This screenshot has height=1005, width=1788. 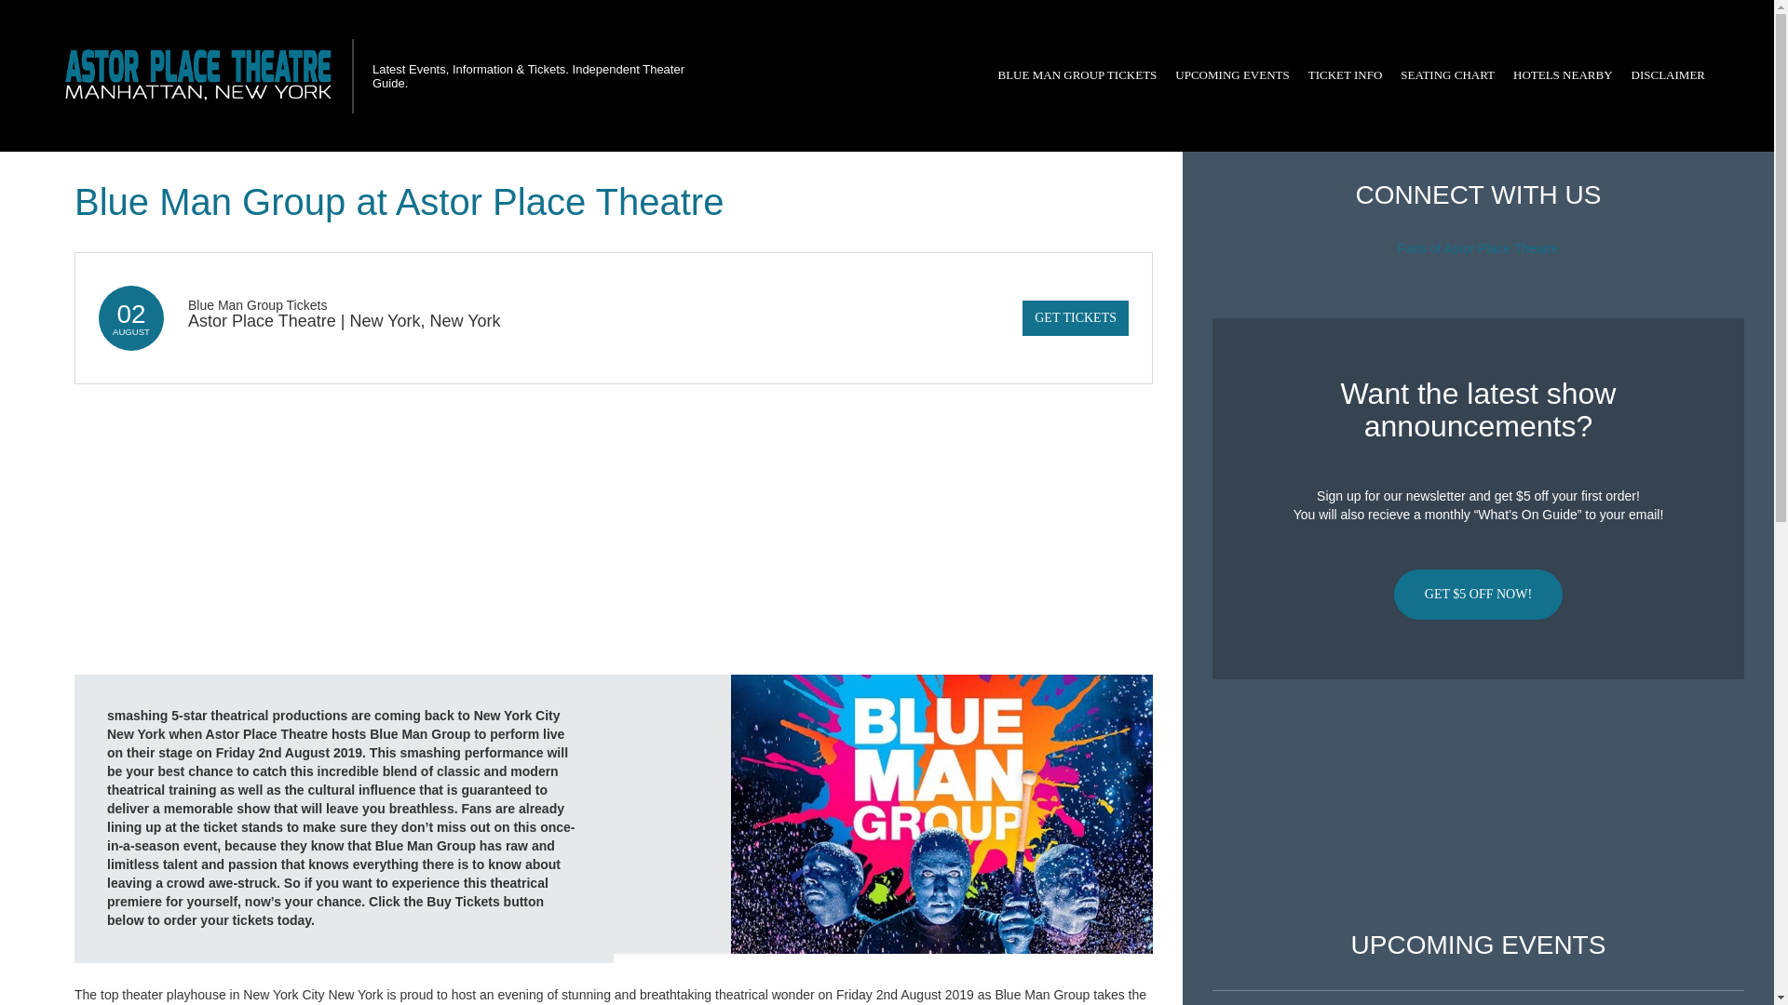 What do you see at coordinates (1479, 248) in the screenshot?
I see `Fans of Astor Place Theatre` at bounding box center [1479, 248].